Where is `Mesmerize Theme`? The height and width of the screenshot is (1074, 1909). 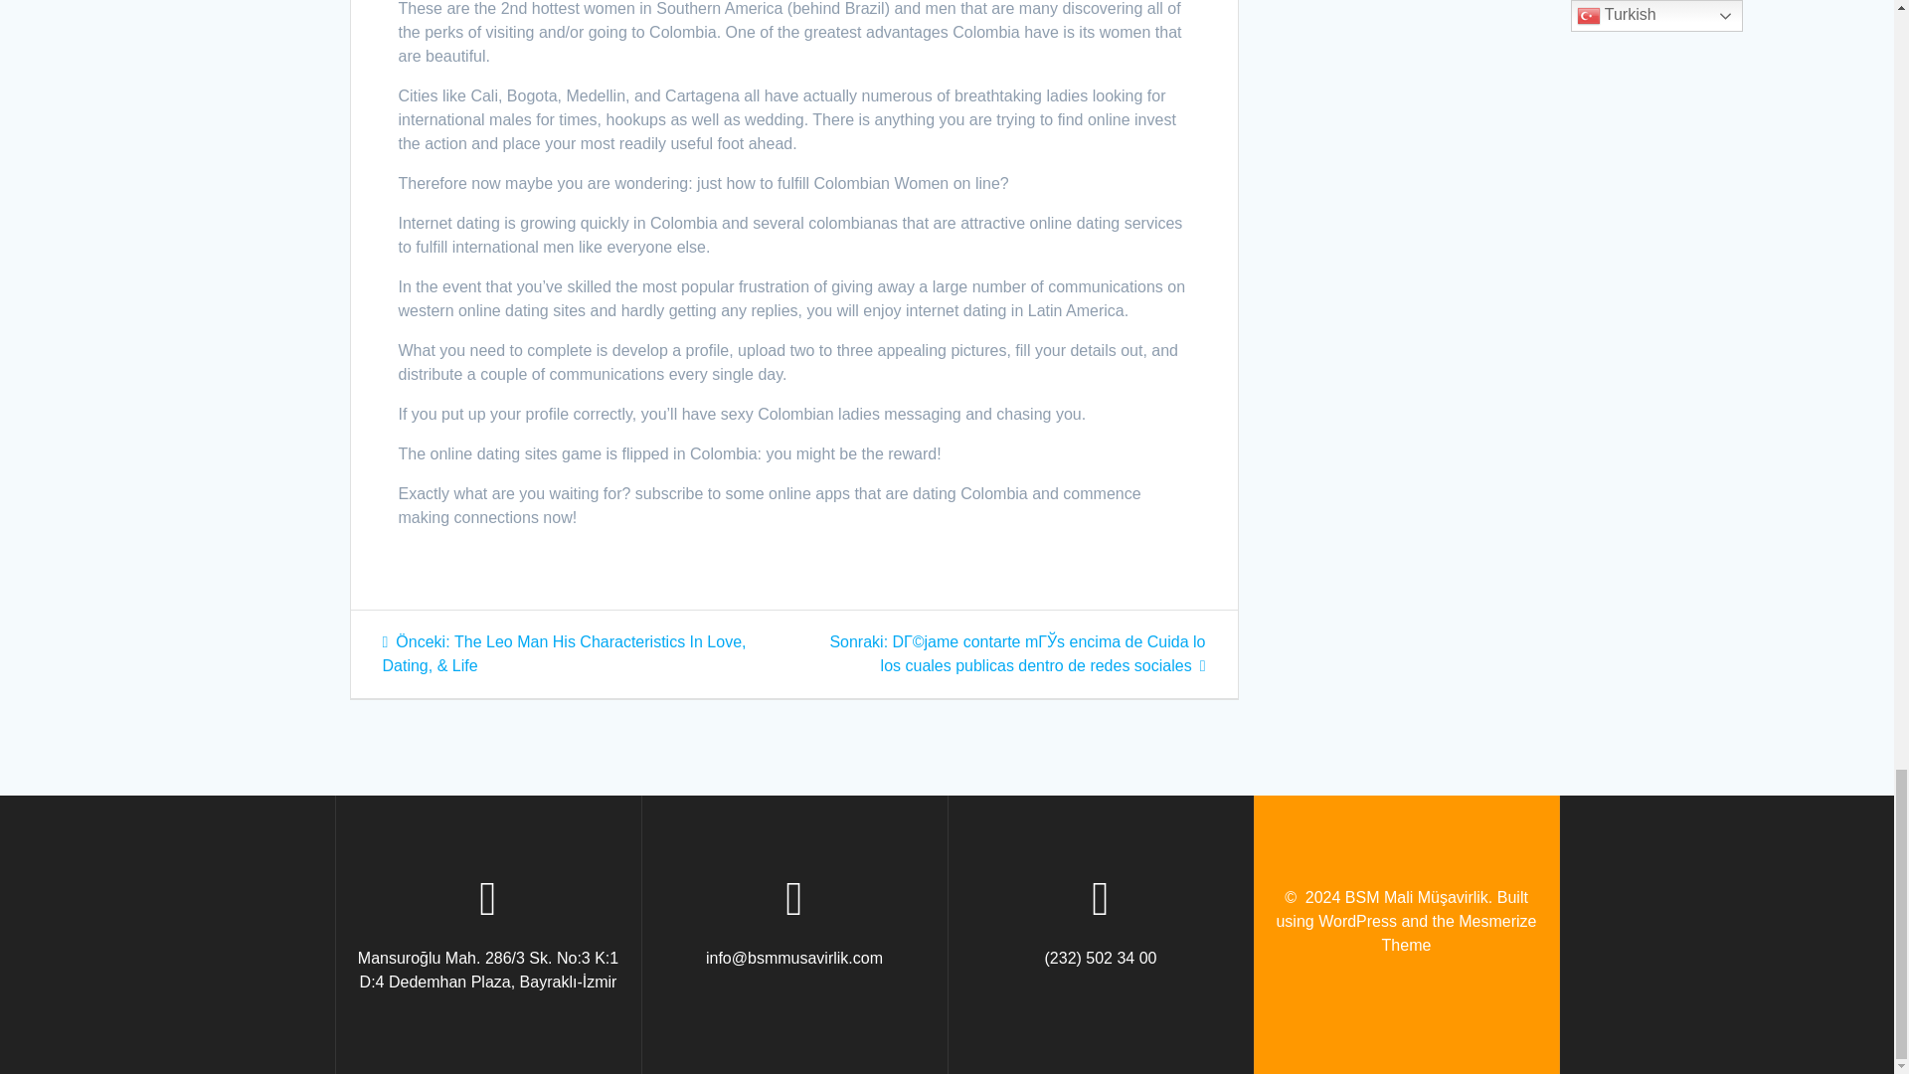 Mesmerize Theme is located at coordinates (1460, 933).